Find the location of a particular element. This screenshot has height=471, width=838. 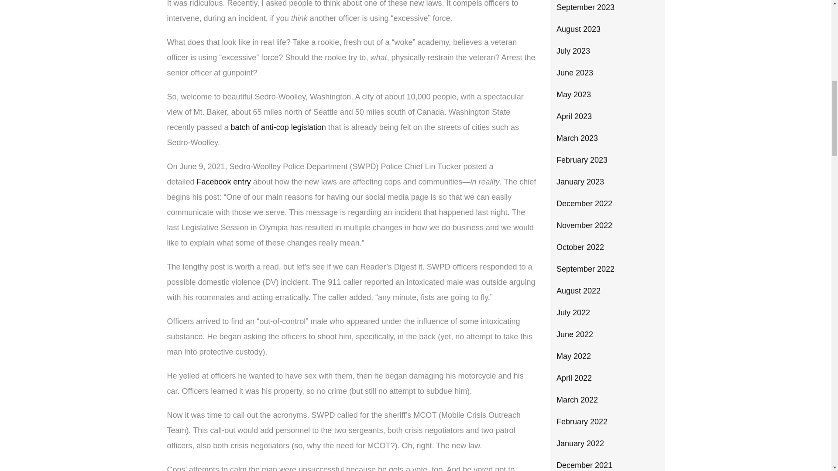

Facebook entry is located at coordinates (223, 181).